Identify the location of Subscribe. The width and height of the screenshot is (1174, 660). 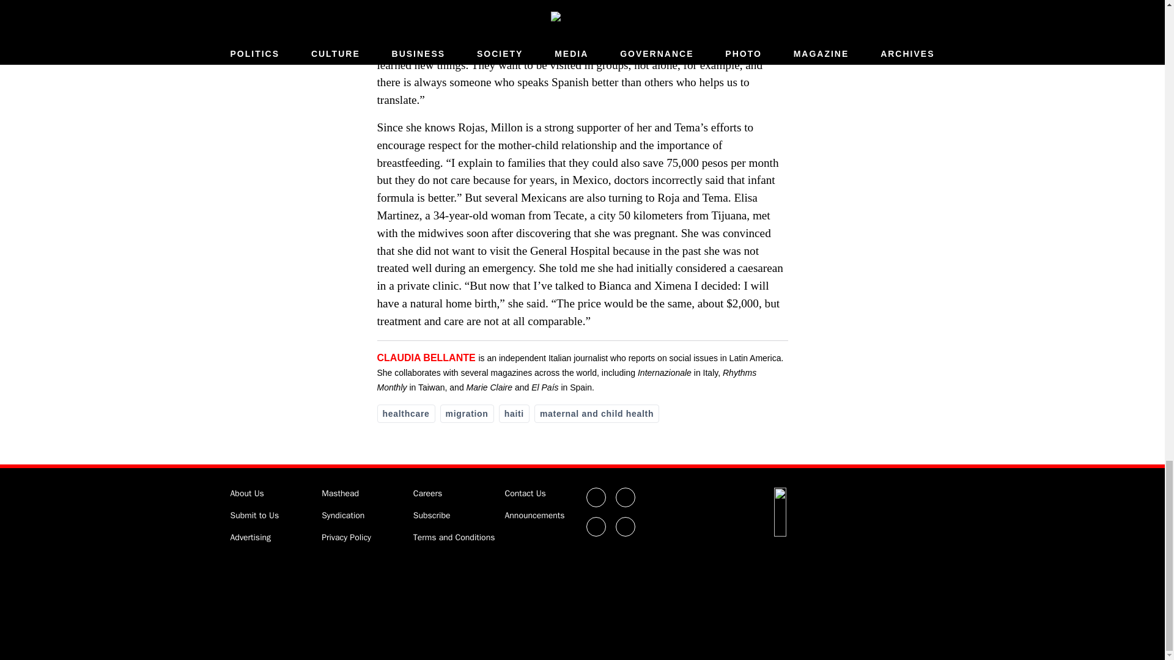
(432, 515).